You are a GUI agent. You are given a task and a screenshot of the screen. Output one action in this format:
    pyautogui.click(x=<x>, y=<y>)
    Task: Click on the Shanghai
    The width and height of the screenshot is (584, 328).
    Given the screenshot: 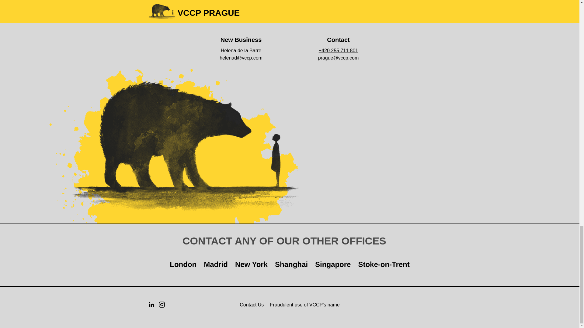 What is the action you would take?
    pyautogui.click(x=291, y=265)
    